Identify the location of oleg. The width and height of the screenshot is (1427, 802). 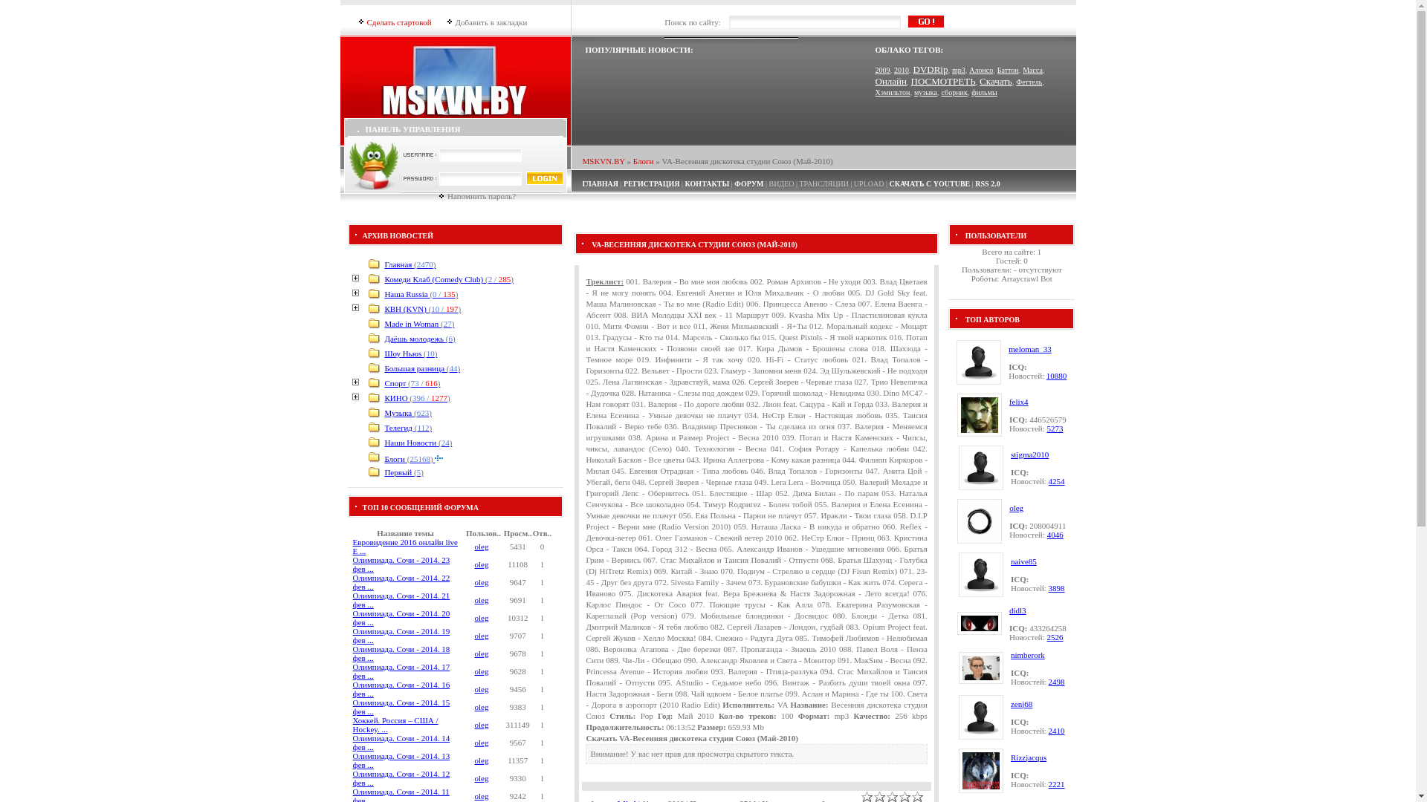
(482, 600).